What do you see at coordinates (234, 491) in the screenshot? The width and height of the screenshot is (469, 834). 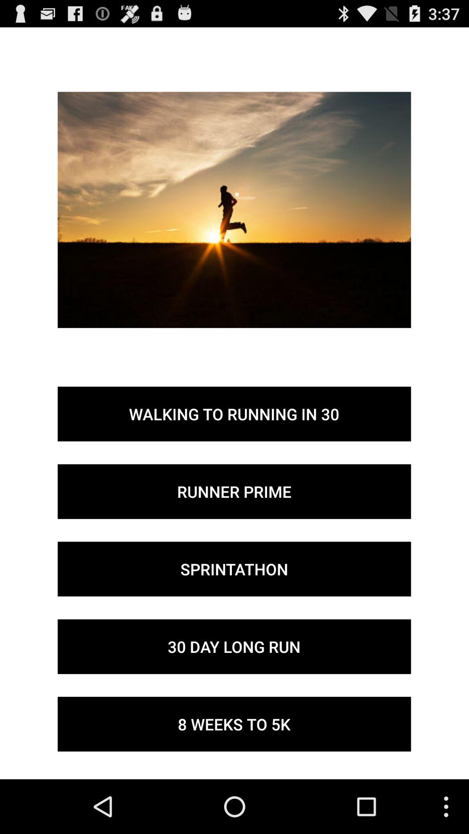 I see `flip to the runner prime icon` at bounding box center [234, 491].